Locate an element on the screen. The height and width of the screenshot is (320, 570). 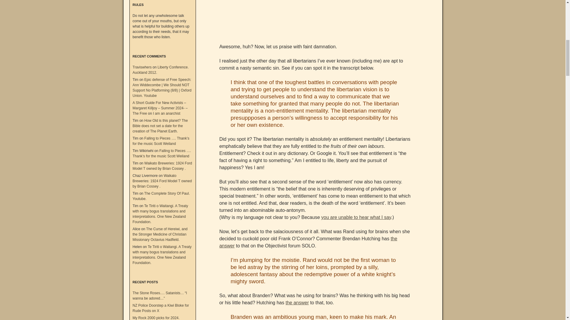
you are unable to hear what I say is located at coordinates (356, 217).